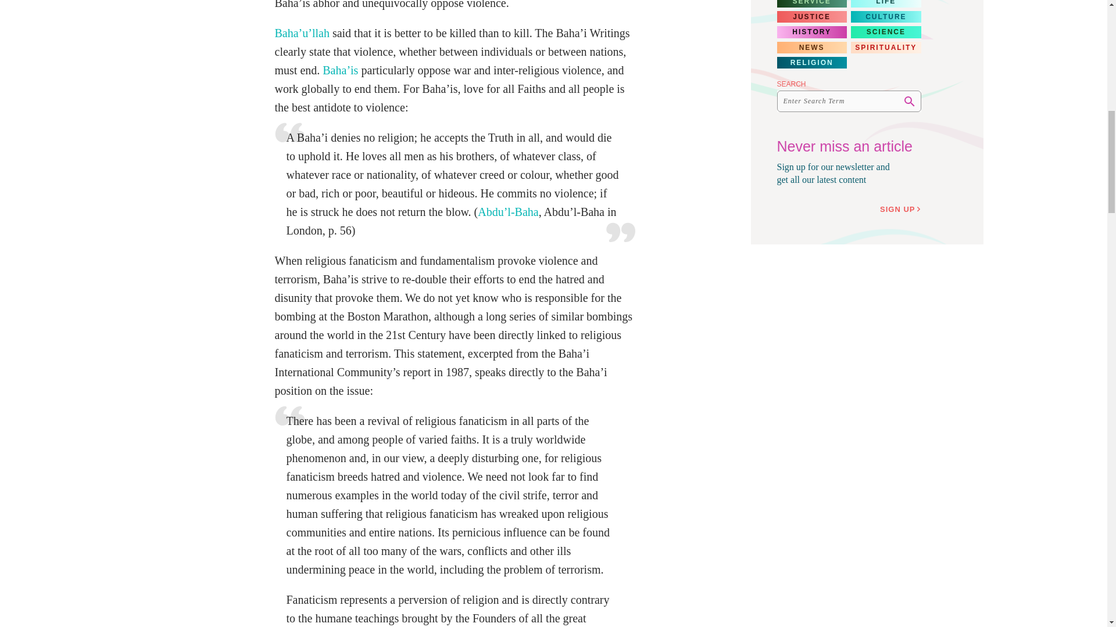 This screenshot has height=627, width=1116. Describe the element at coordinates (849, 101) in the screenshot. I see `Search for:` at that location.